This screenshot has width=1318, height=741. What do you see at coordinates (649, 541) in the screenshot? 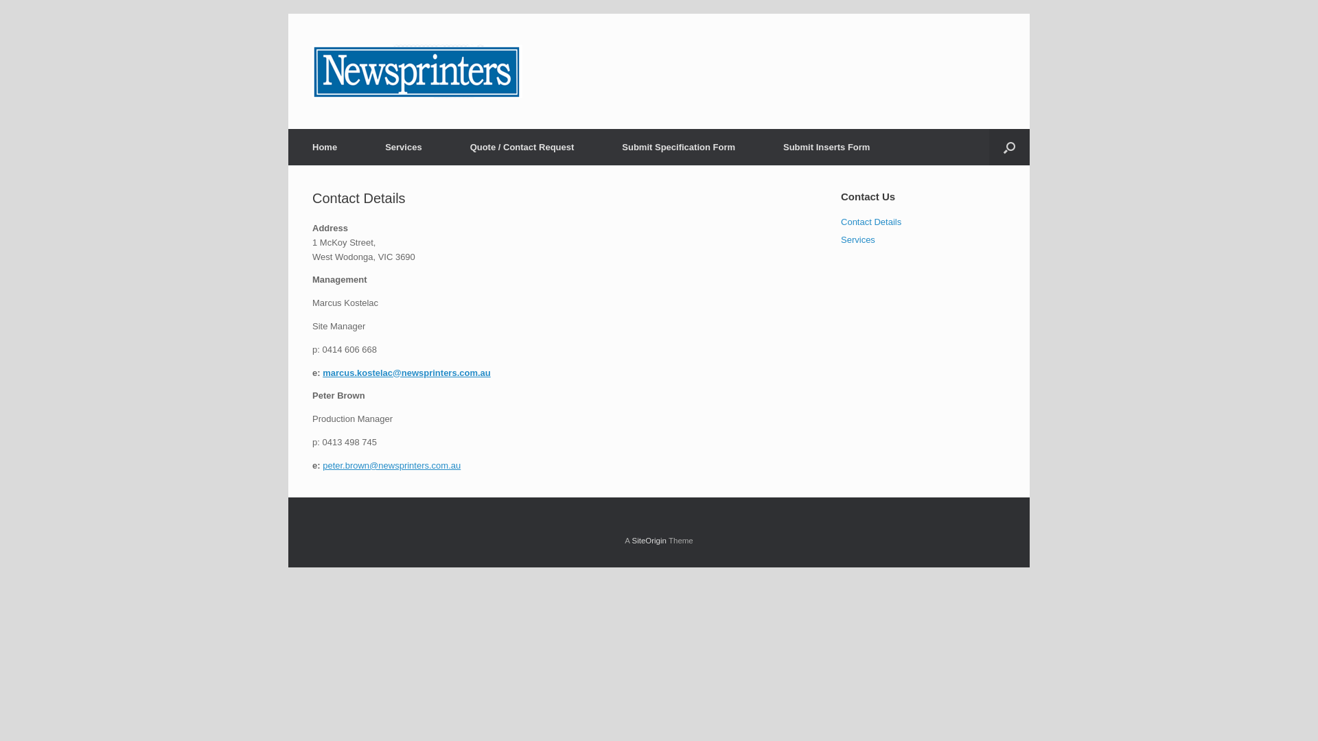
I see `SiteOrigin` at bounding box center [649, 541].